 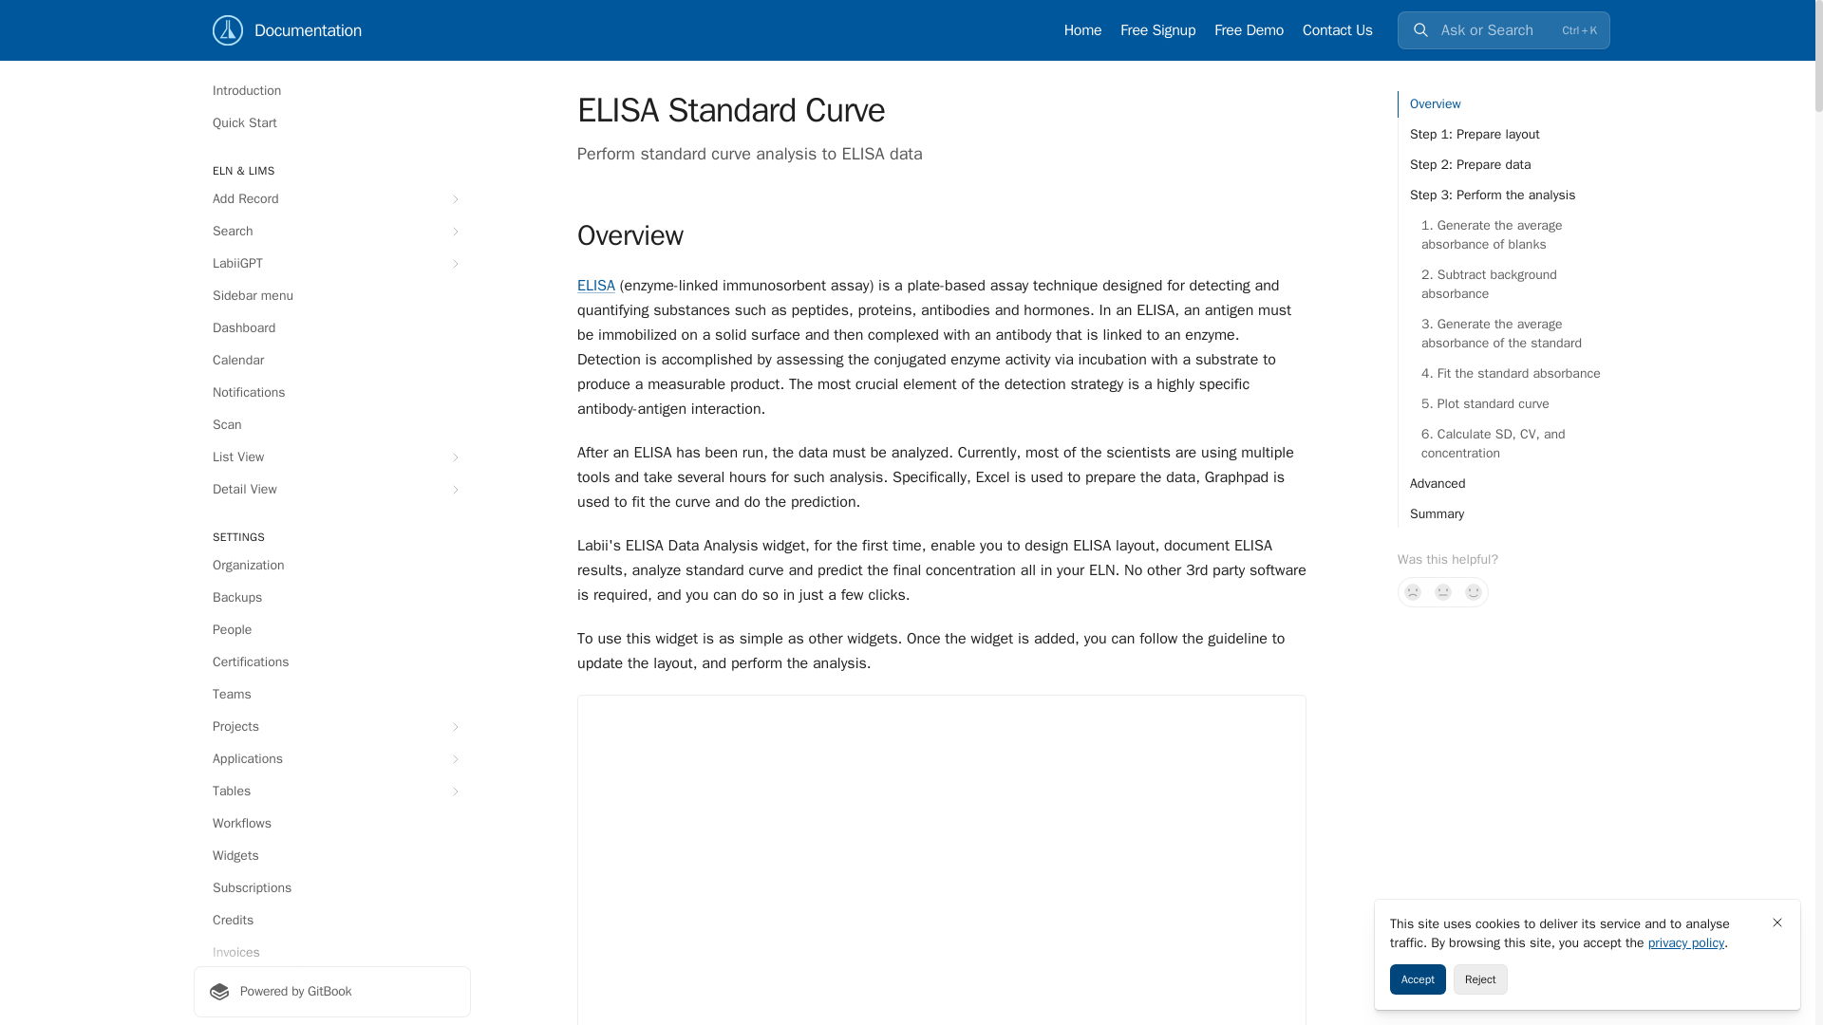 What do you see at coordinates (331, 123) in the screenshot?
I see `Quick Start` at bounding box center [331, 123].